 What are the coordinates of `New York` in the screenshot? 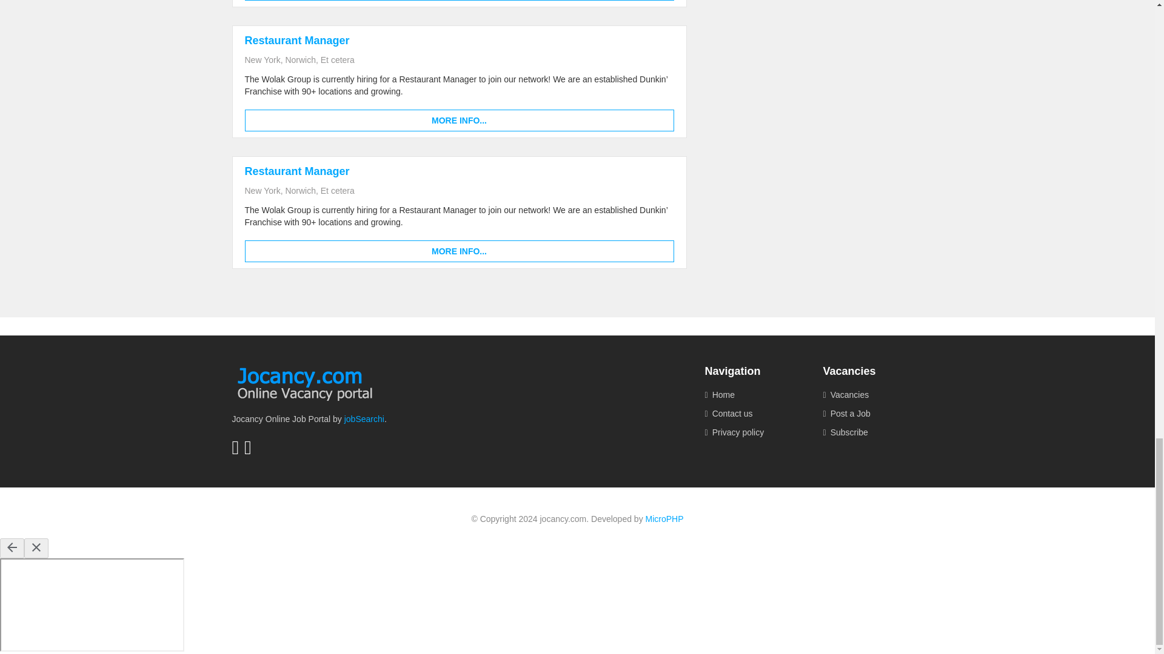 It's located at (262, 190).